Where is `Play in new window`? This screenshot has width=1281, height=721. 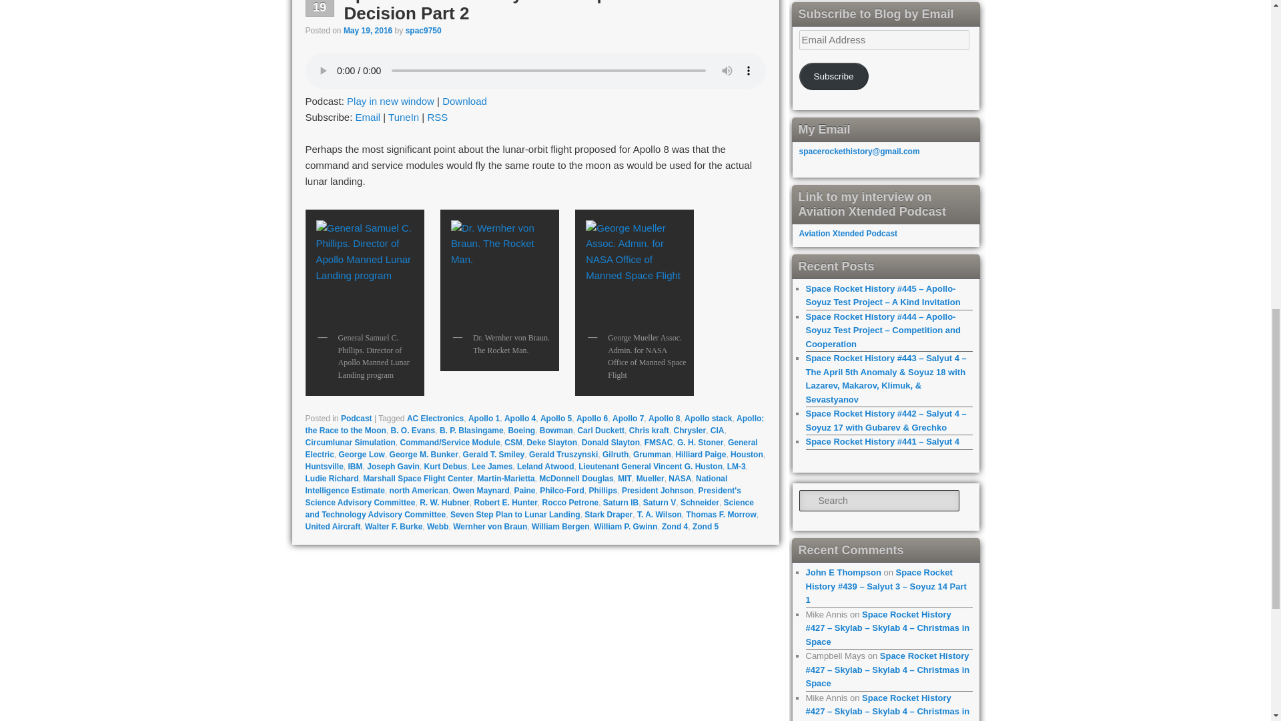
Play in new window is located at coordinates (390, 100).